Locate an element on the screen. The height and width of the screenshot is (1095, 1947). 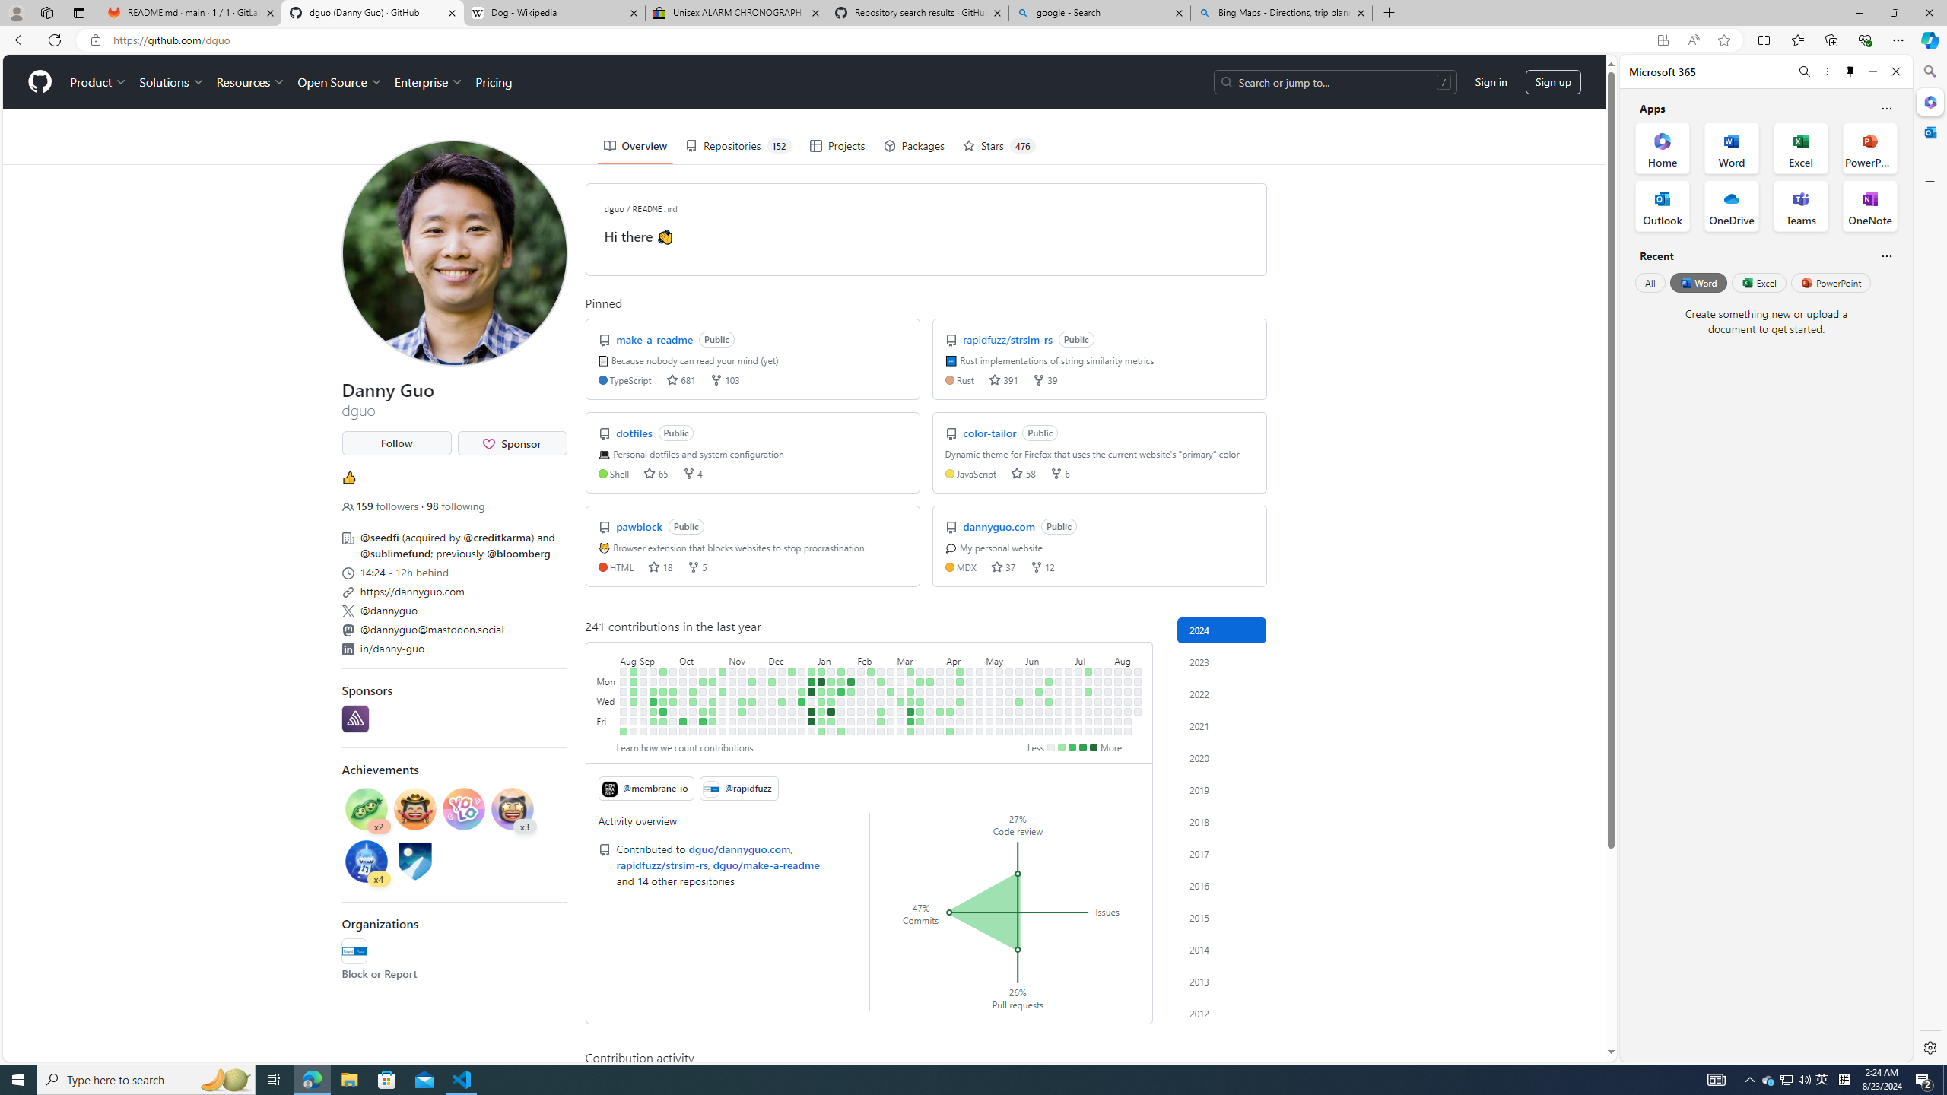
No contributions on July 18th. is located at coordinates (1088, 711).